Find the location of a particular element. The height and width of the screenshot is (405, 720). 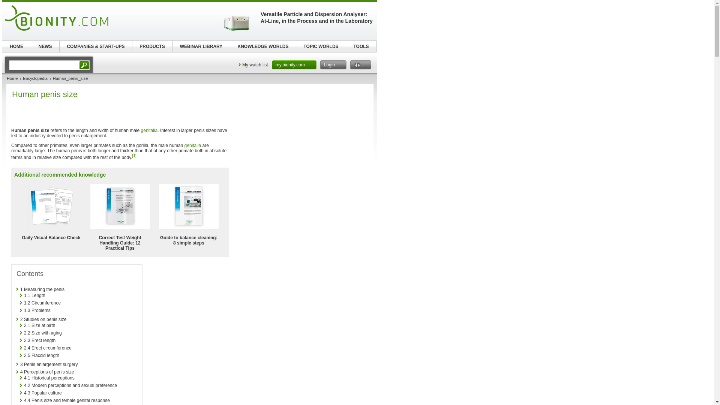

4.2 Modern perceptions and sexual preference is located at coordinates (70, 385).